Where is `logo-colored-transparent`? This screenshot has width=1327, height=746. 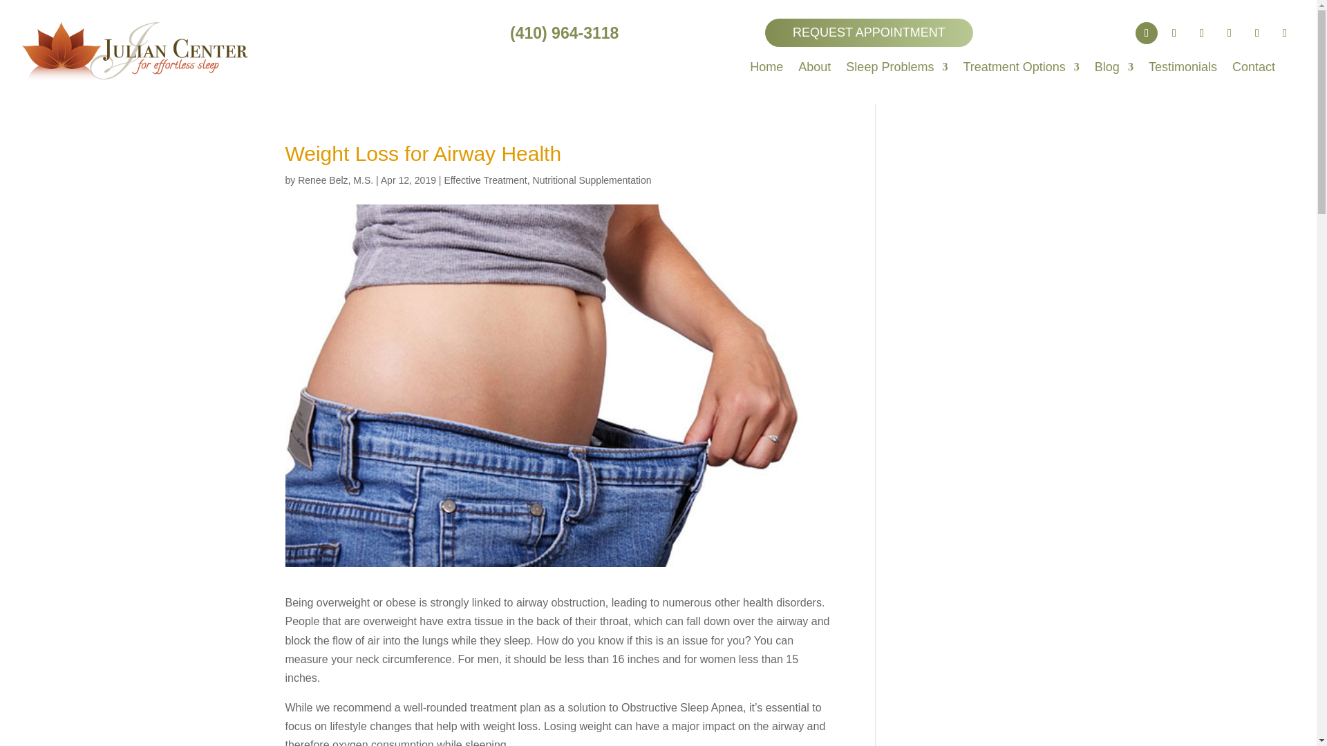 logo-colored-transparent is located at coordinates (131, 57).